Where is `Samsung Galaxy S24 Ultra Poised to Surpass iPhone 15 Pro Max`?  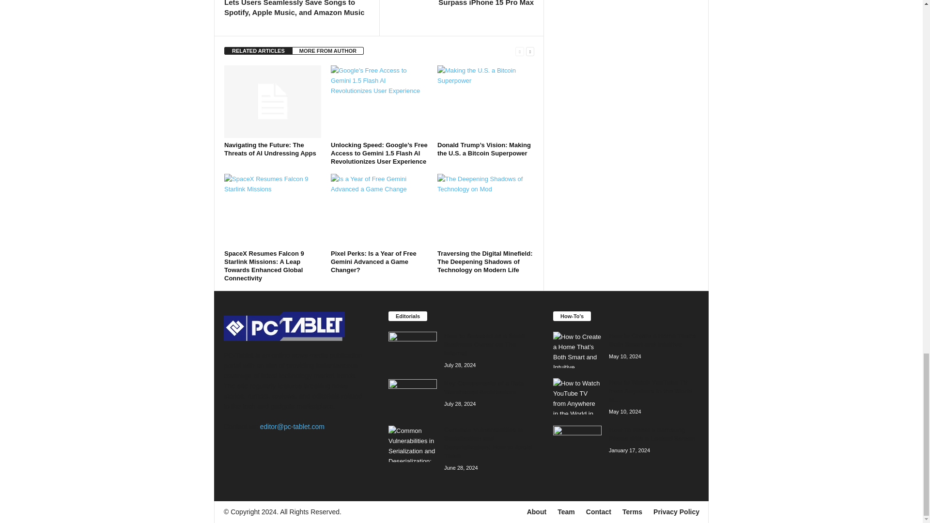
Samsung Galaxy S24 Ultra Poised to Surpass iPhone 15 Pro Max is located at coordinates (461, 4).